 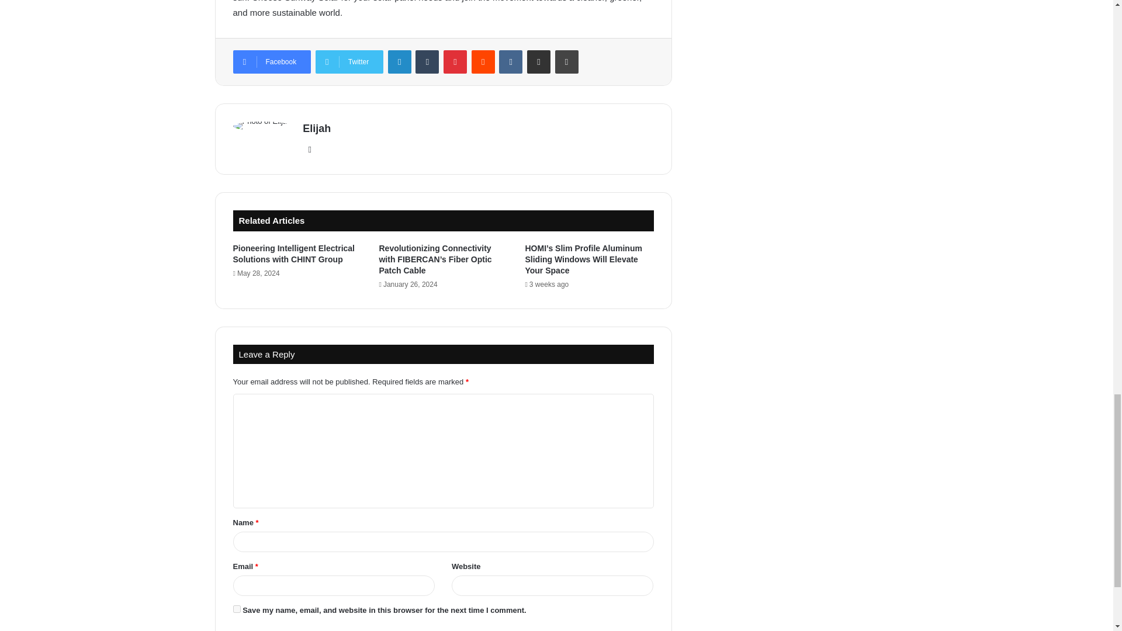 I want to click on VKontakte, so click(x=511, y=62).